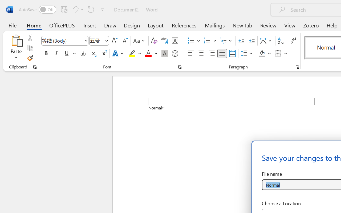  Describe the element at coordinates (215, 25) in the screenshot. I see `Mailings` at that location.